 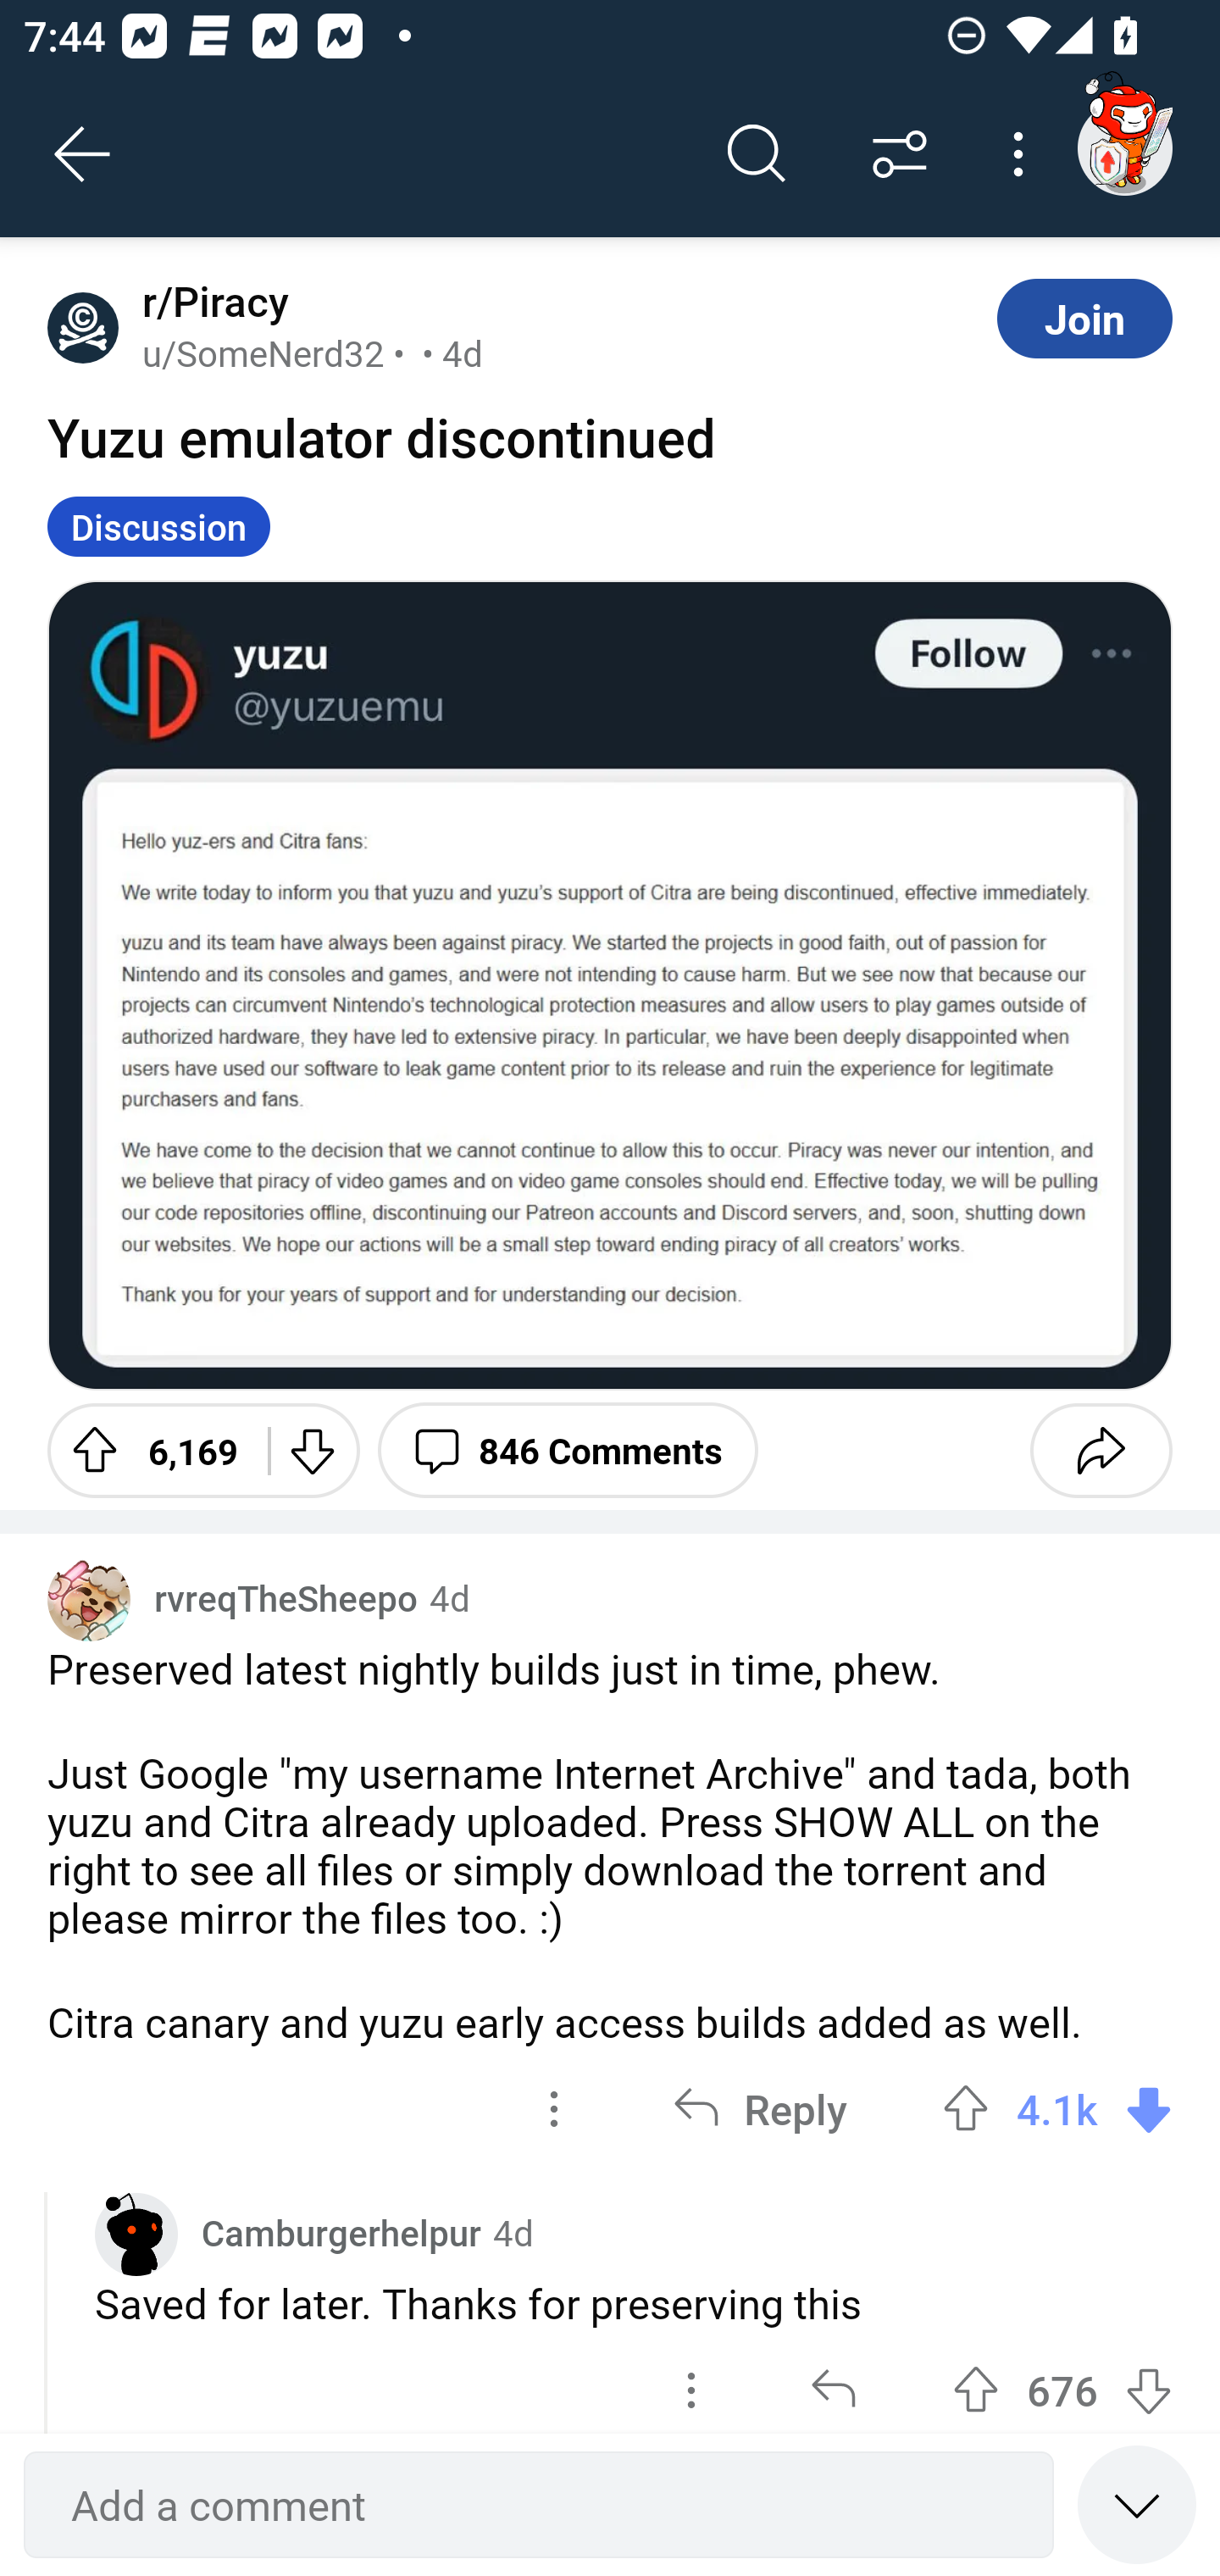 What do you see at coordinates (83, 154) in the screenshot?
I see `Back` at bounding box center [83, 154].